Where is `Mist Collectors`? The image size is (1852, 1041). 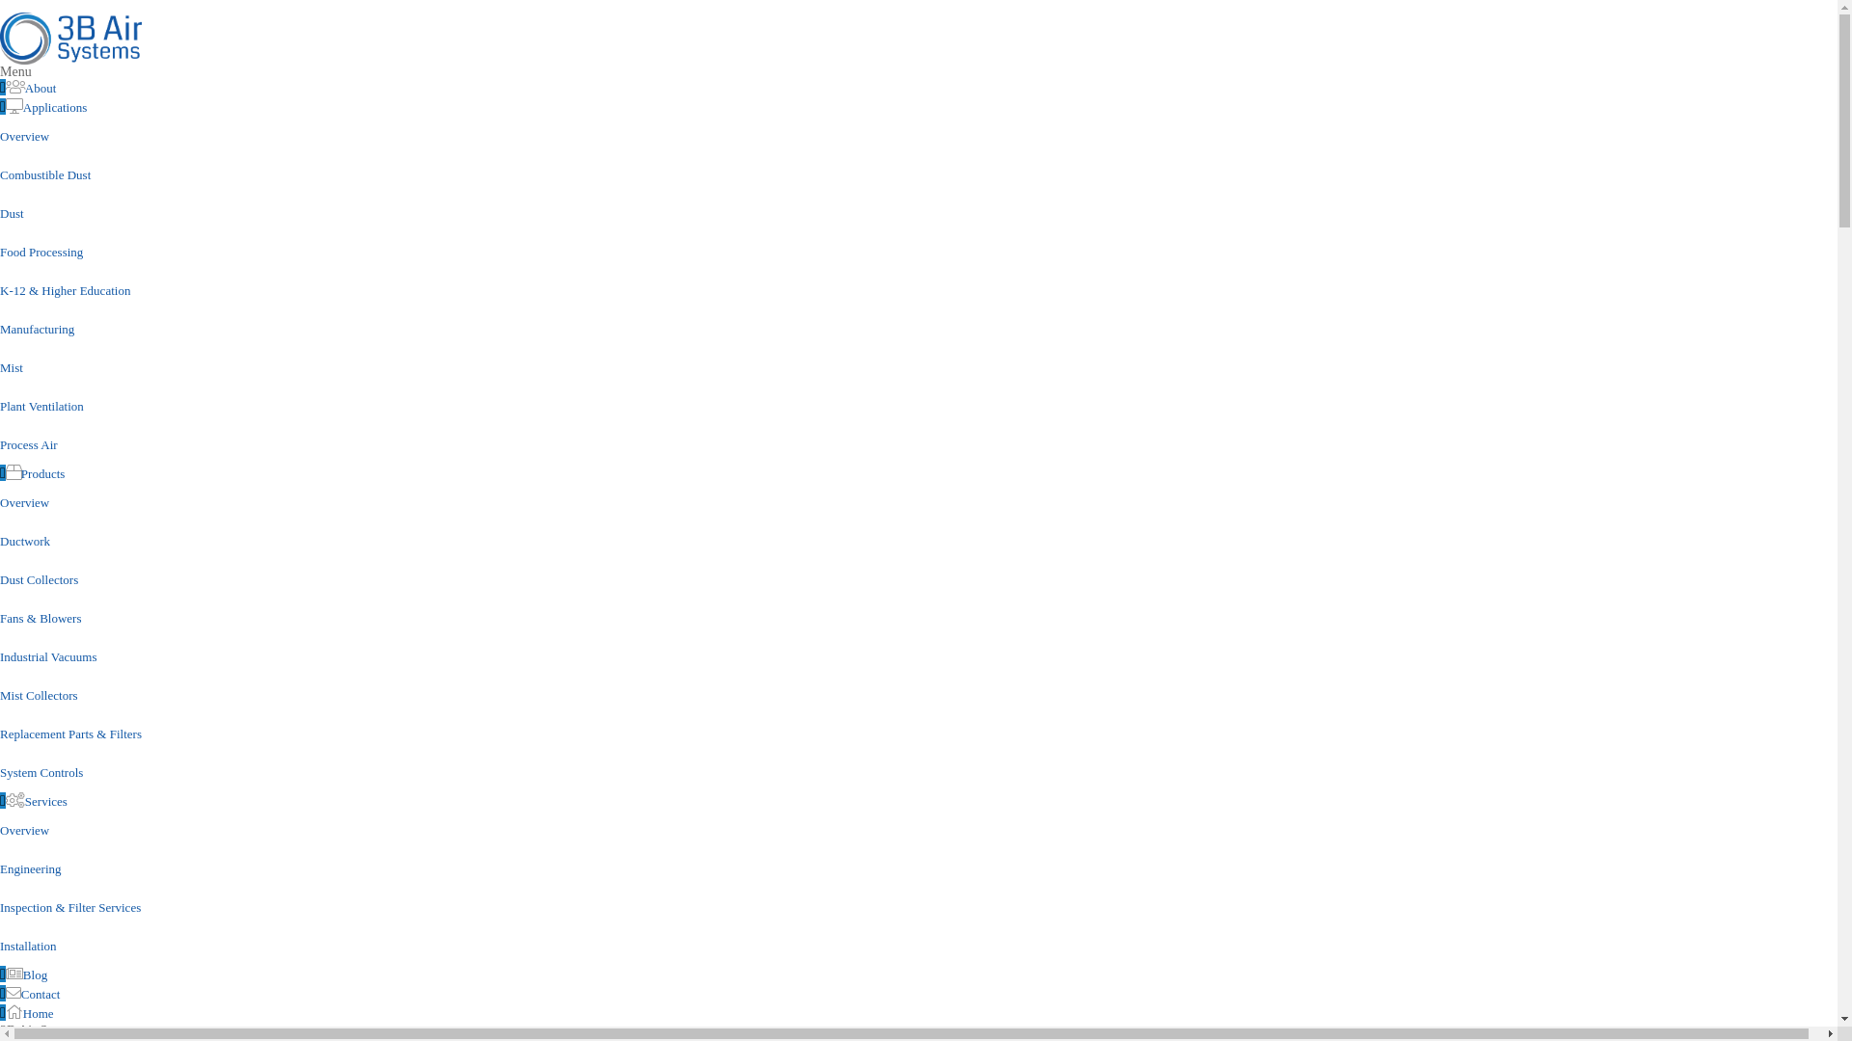 Mist Collectors is located at coordinates (39, 696).